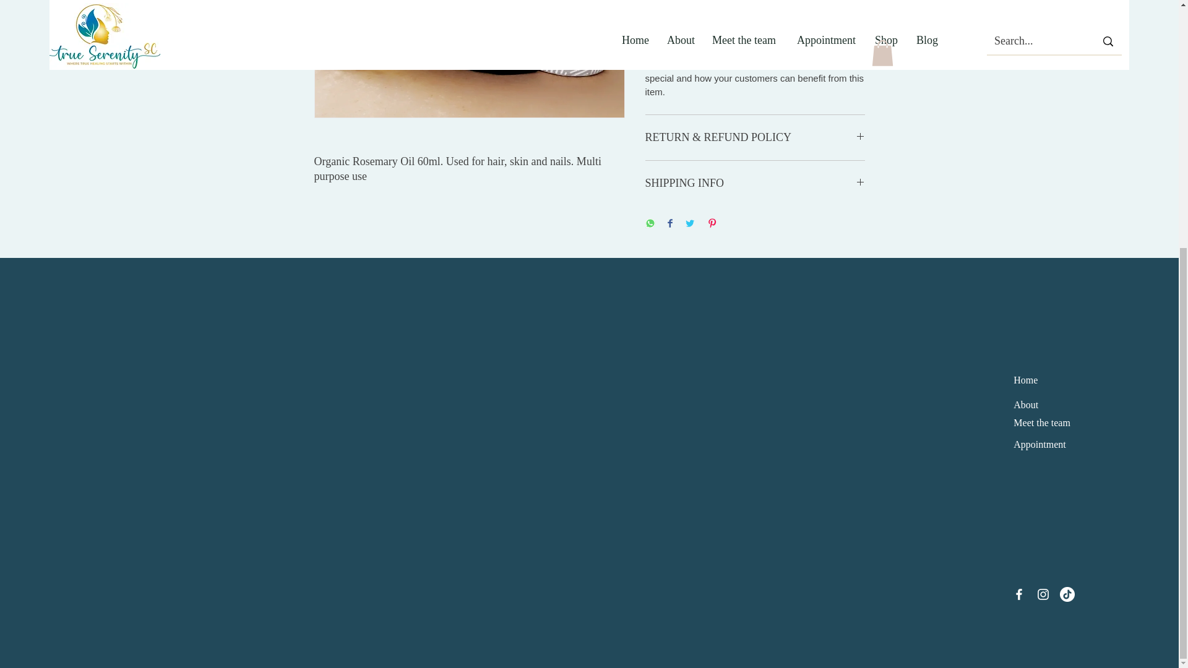  I want to click on SHIPPING INFO, so click(755, 183).